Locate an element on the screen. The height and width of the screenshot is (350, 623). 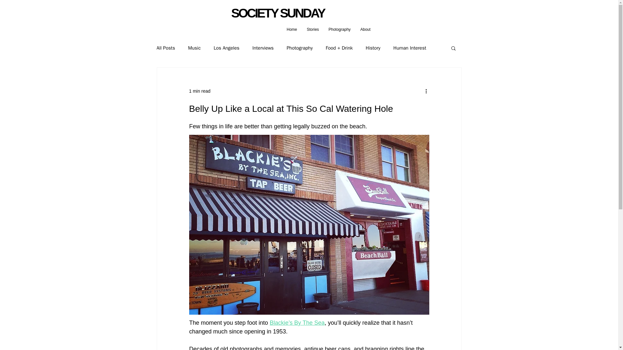
Music is located at coordinates (194, 48).